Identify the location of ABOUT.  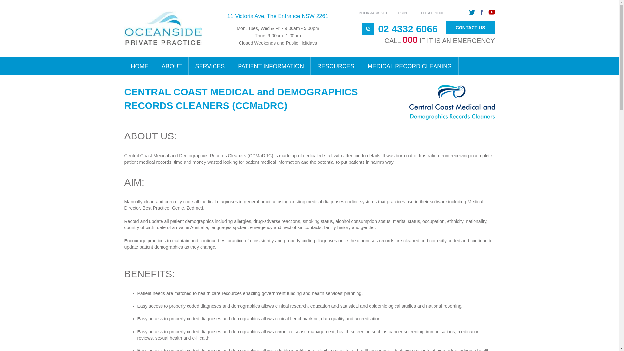
(172, 66).